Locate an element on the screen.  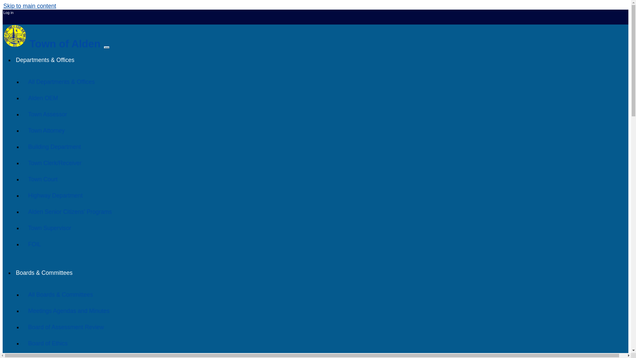
Alden Senior Citizens' Programs is located at coordinates (70, 212).